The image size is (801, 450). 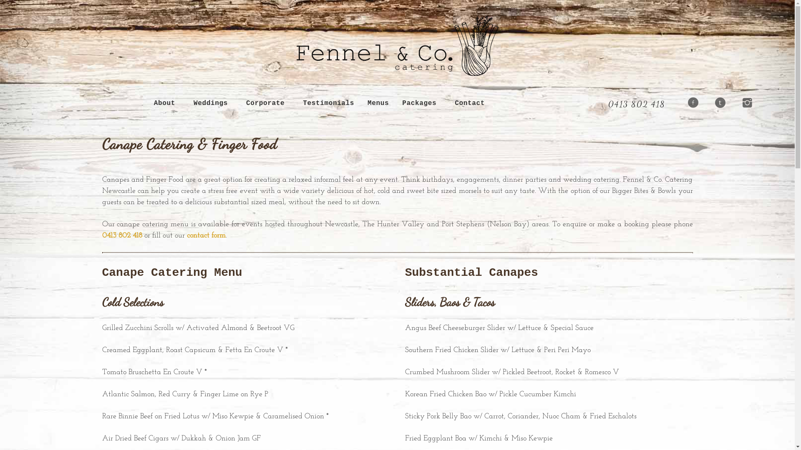 What do you see at coordinates (419, 103) in the screenshot?
I see `Packages` at bounding box center [419, 103].